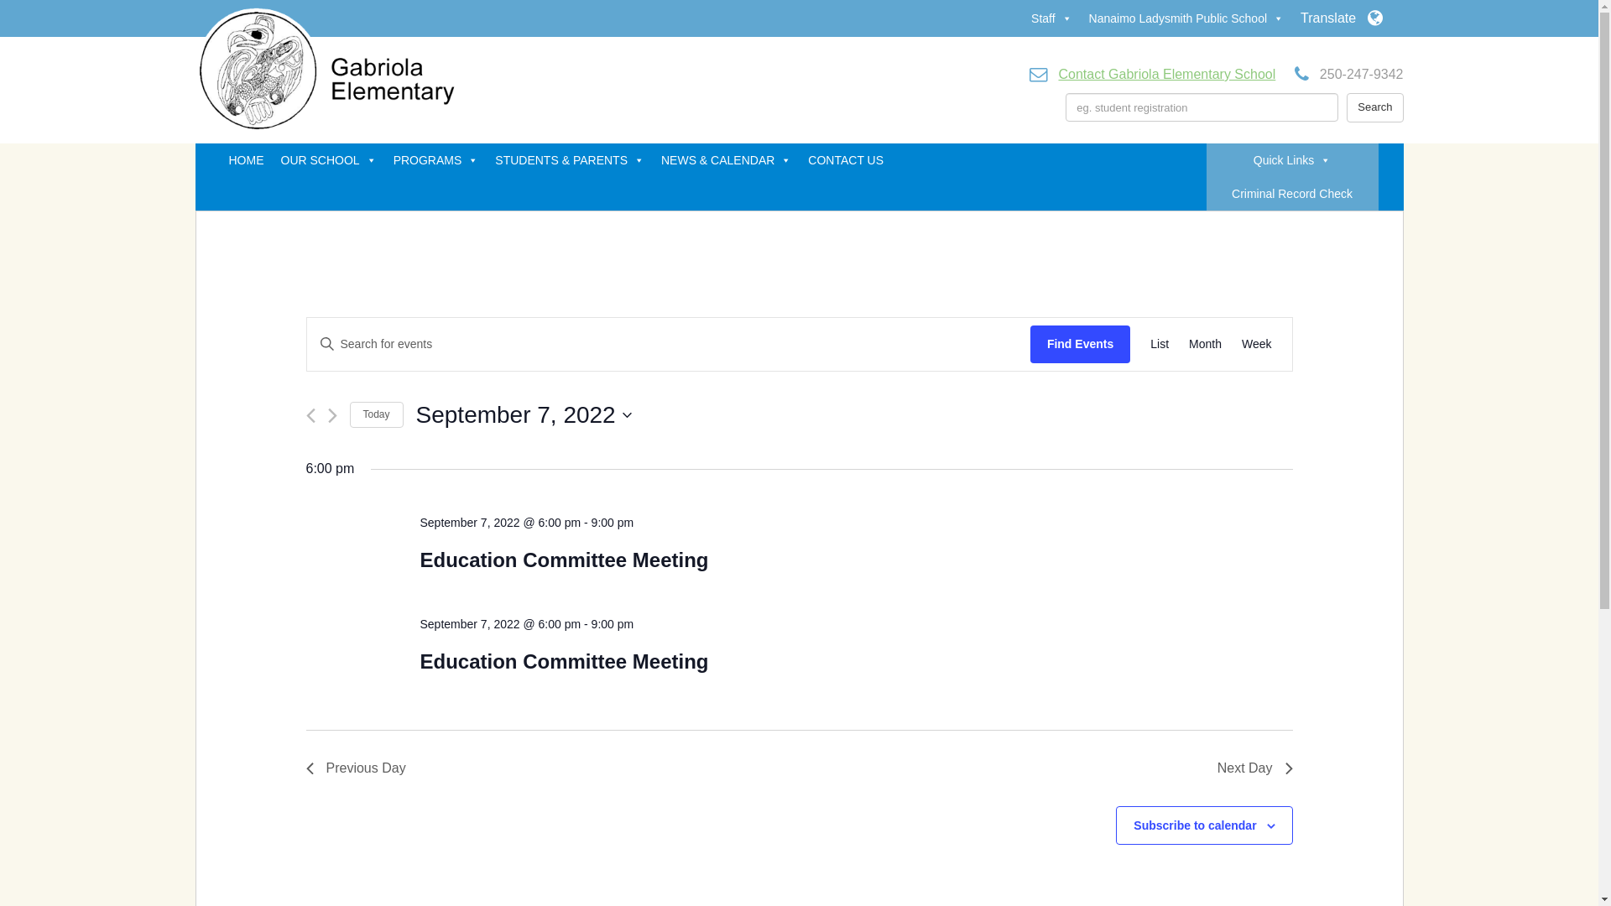 This screenshot has width=1611, height=906. Describe the element at coordinates (1292, 194) in the screenshot. I see `Criminal Record Check` at that location.